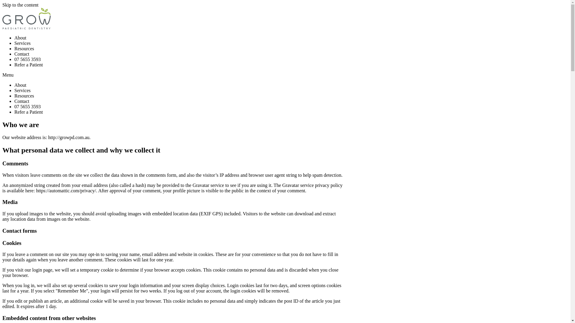  What do you see at coordinates (20, 85) in the screenshot?
I see `About` at bounding box center [20, 85].